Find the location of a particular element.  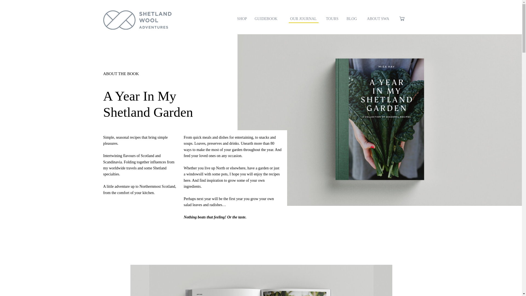

SHOP is located at coordinates (242, 19).